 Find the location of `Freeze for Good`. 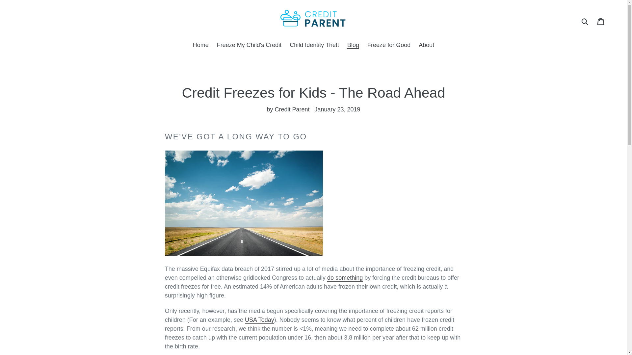

Freeze for Good is located at coordinates (389, 46).